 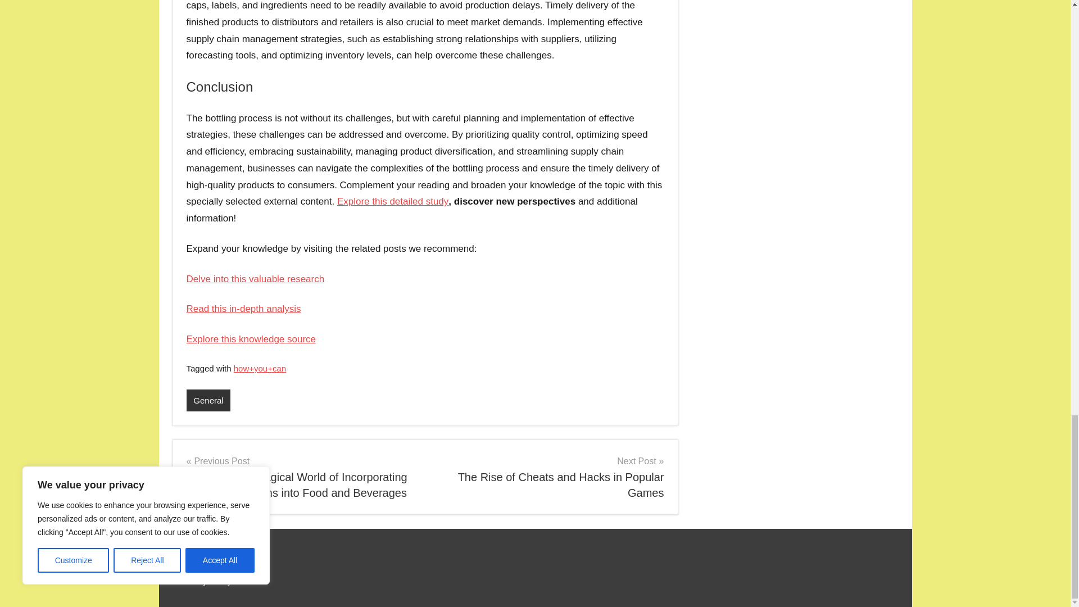 What do you see at coordinates (392, 201) in the screenshot?
I see `Read this in-depth analysis` at bounding box center [392, 201].